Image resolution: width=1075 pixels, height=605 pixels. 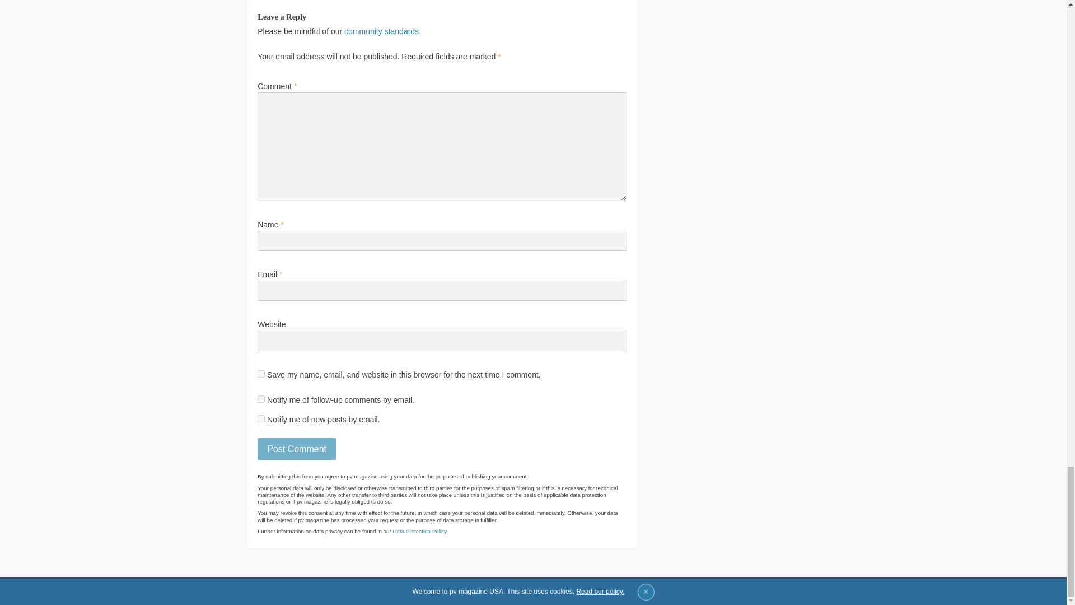 What do you see at coordinates (261, 418) in the screenshot?
I see `subscribe` at bounding box center [261, 418].